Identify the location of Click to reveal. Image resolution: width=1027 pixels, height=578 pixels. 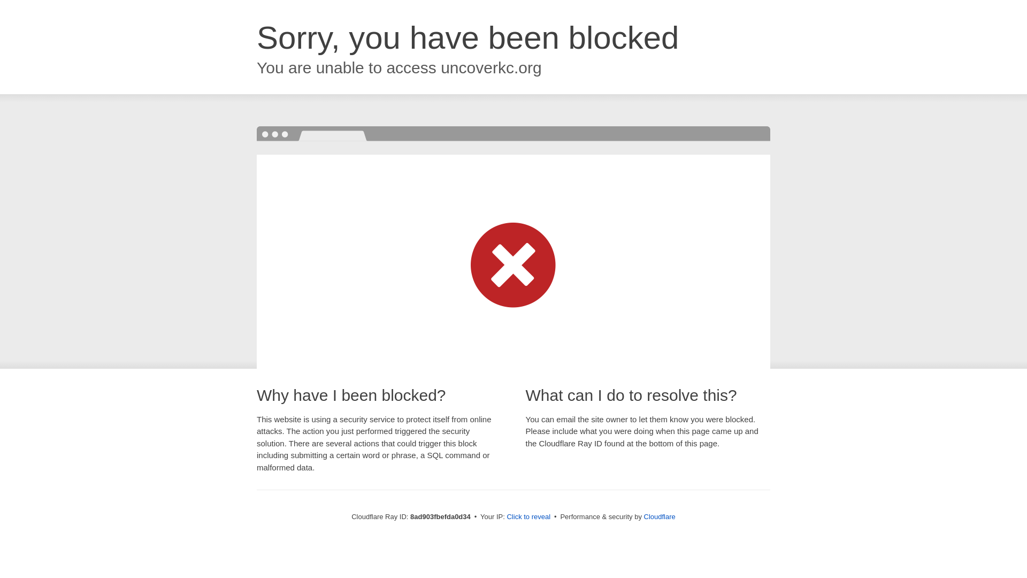
(528, 517).